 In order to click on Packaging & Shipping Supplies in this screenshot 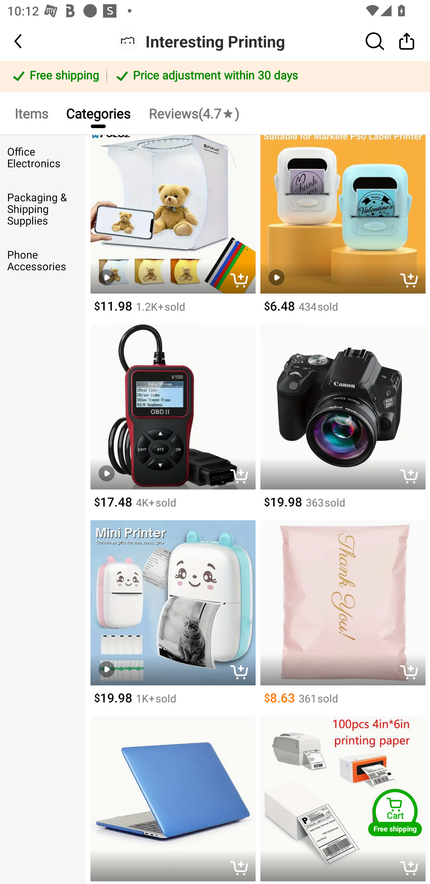, I will do `click(43, 209)`.